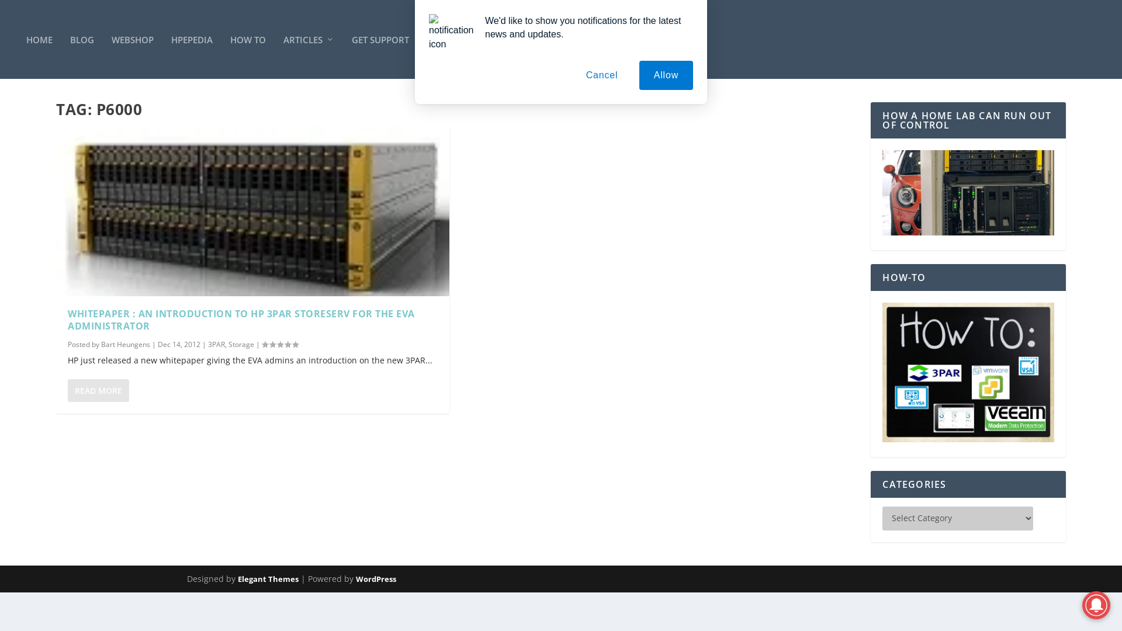 This screenshot has width=1122, height=631. I want to click on Storage, so click(241, 345).